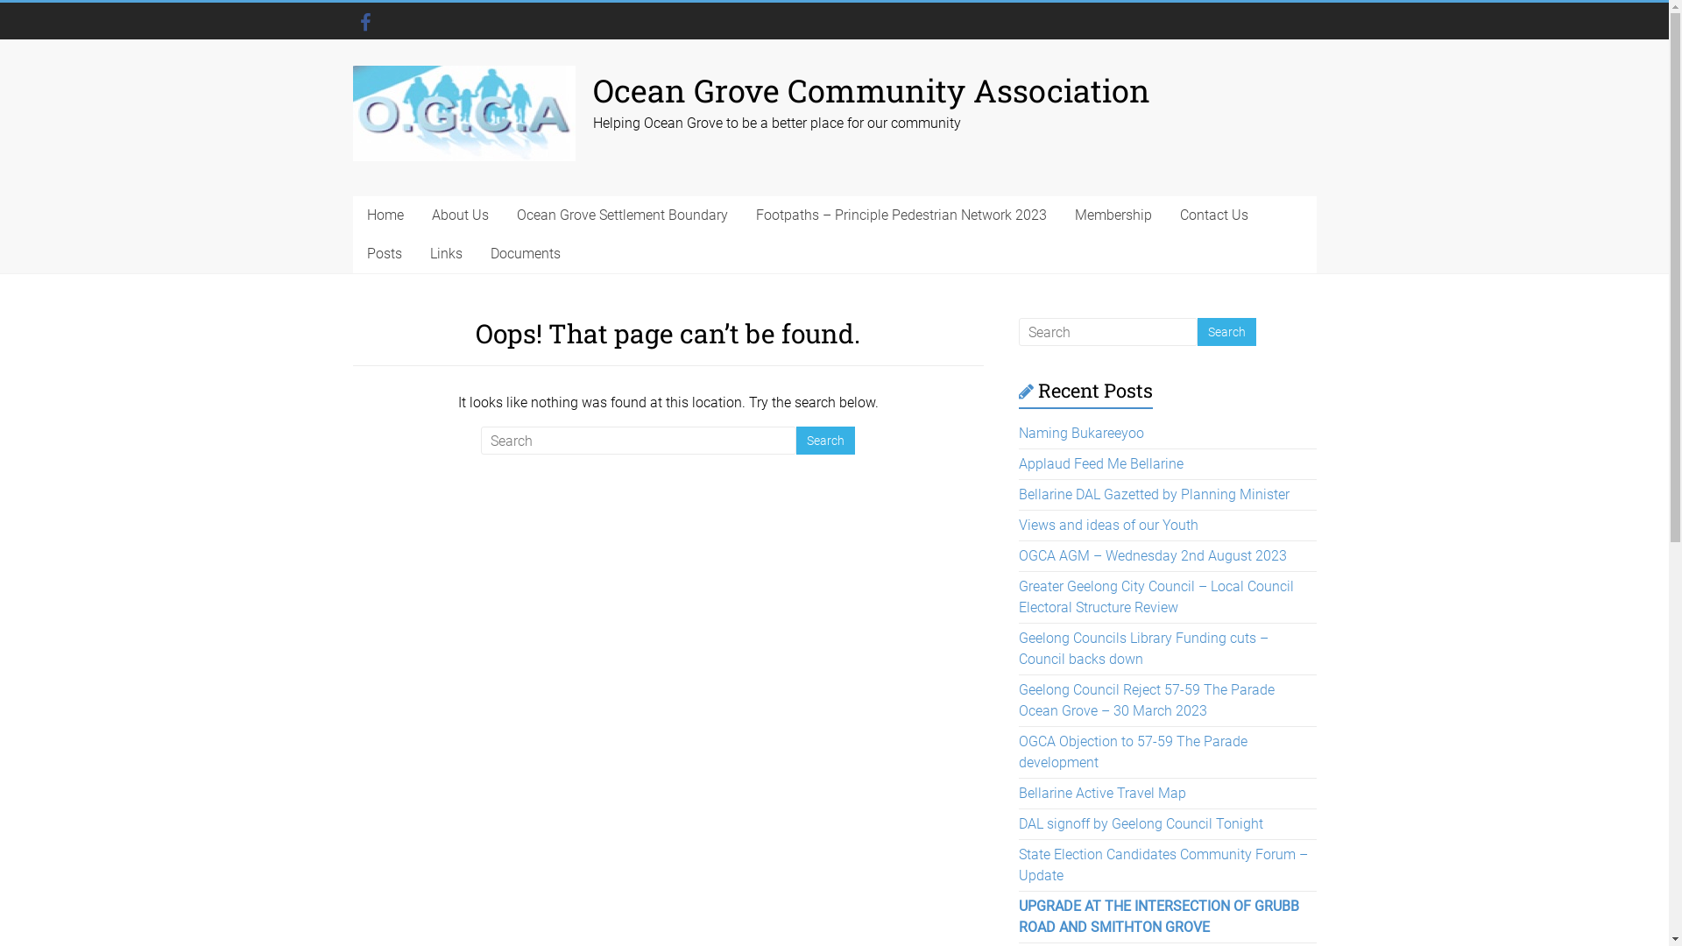 This screenshot has height=946, width=1682. I want to click on Applaud Feed Me Bellarine, so click(1101, 464).